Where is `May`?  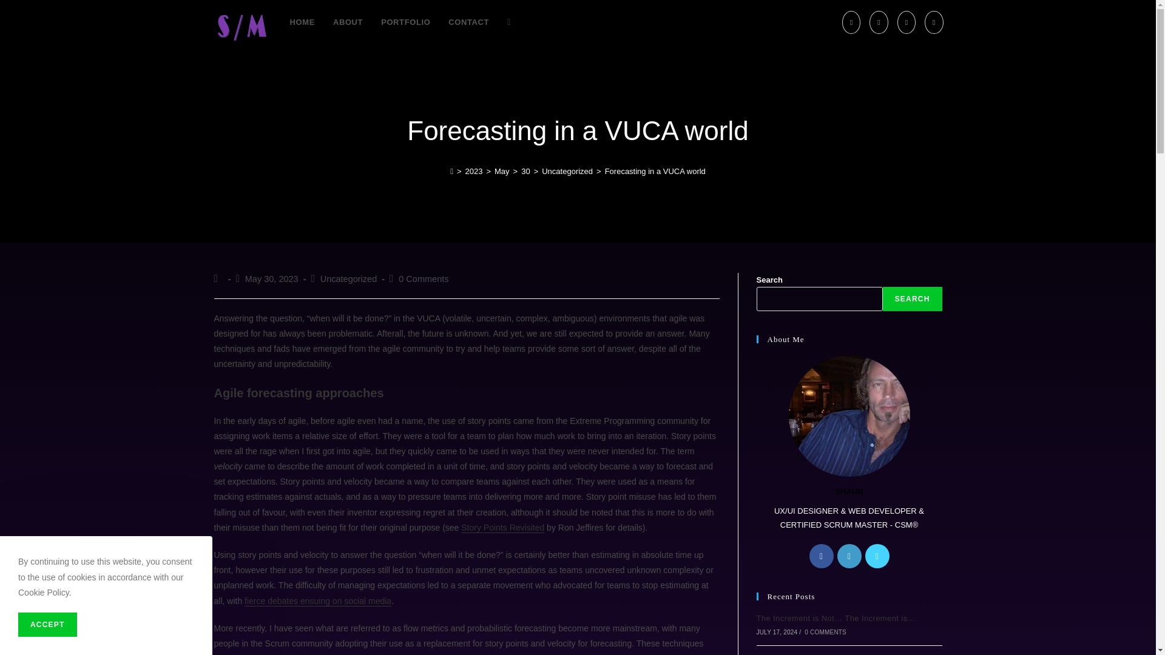
May is located at coordinates (502, 171).